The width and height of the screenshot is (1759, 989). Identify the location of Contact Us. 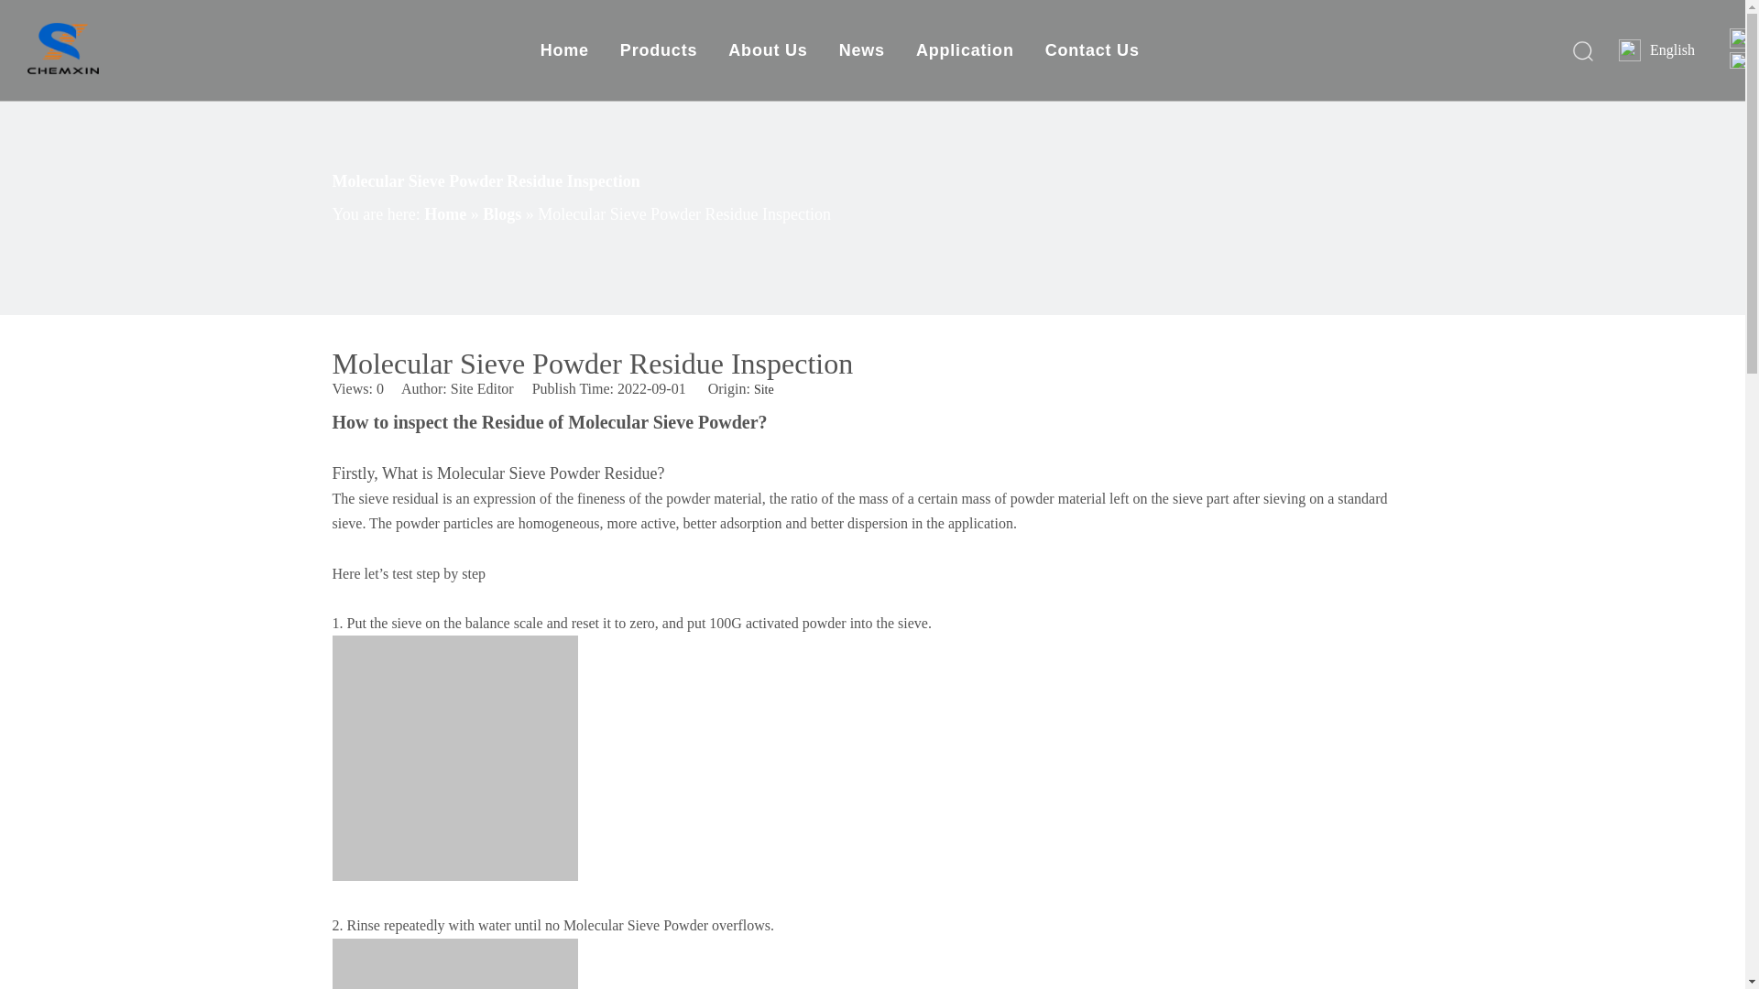
(1092, 49).